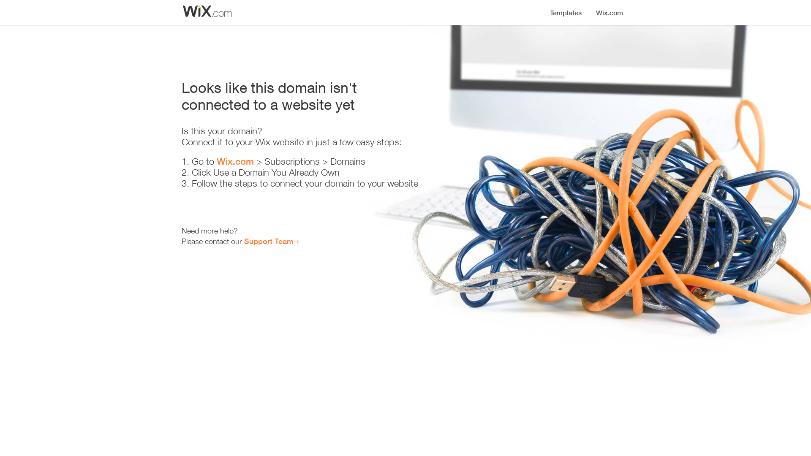 Image resolution: width=811 pixels, height=456 pixels. I want to click on Wix.com, so click(235, 161).